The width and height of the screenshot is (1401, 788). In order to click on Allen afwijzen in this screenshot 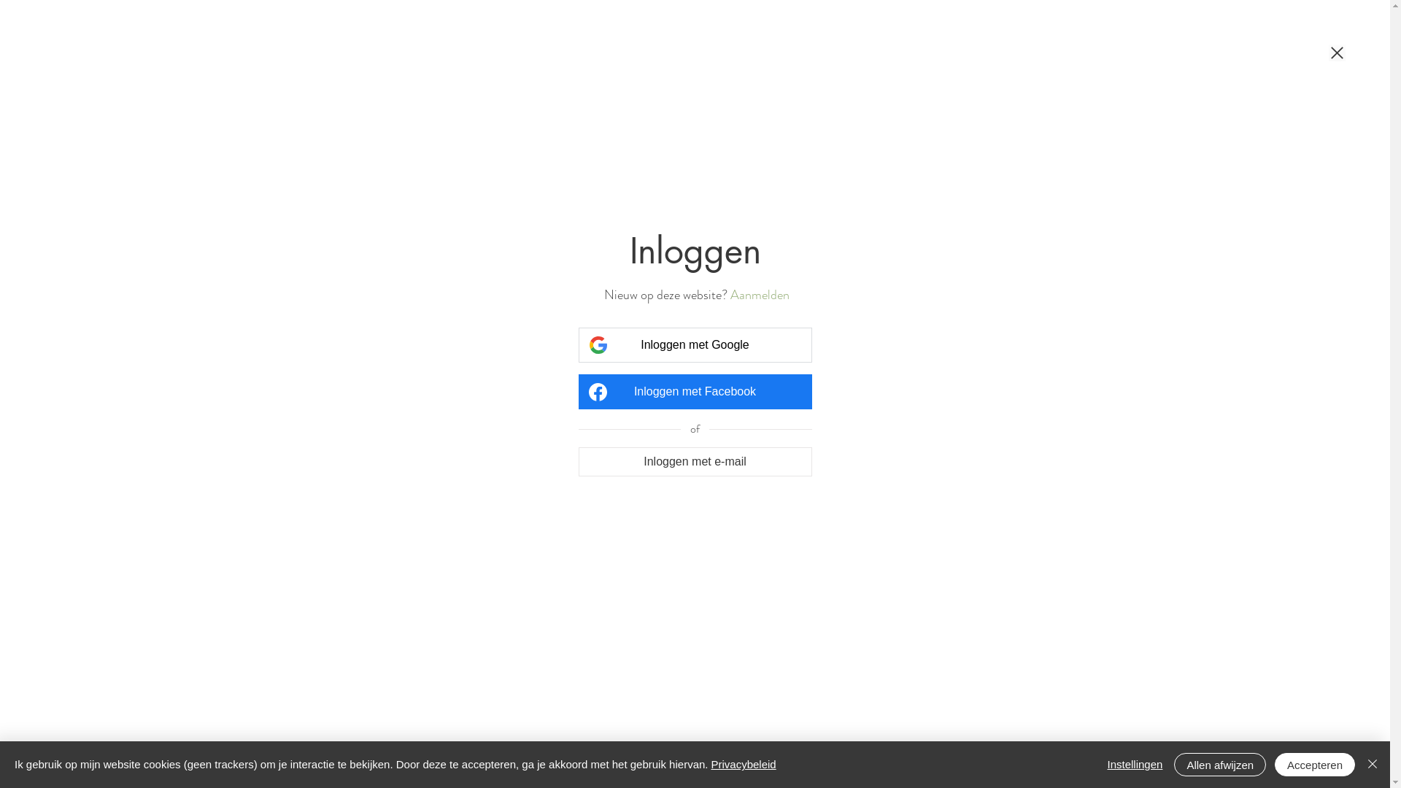, I will do `click(1220, 765)`.